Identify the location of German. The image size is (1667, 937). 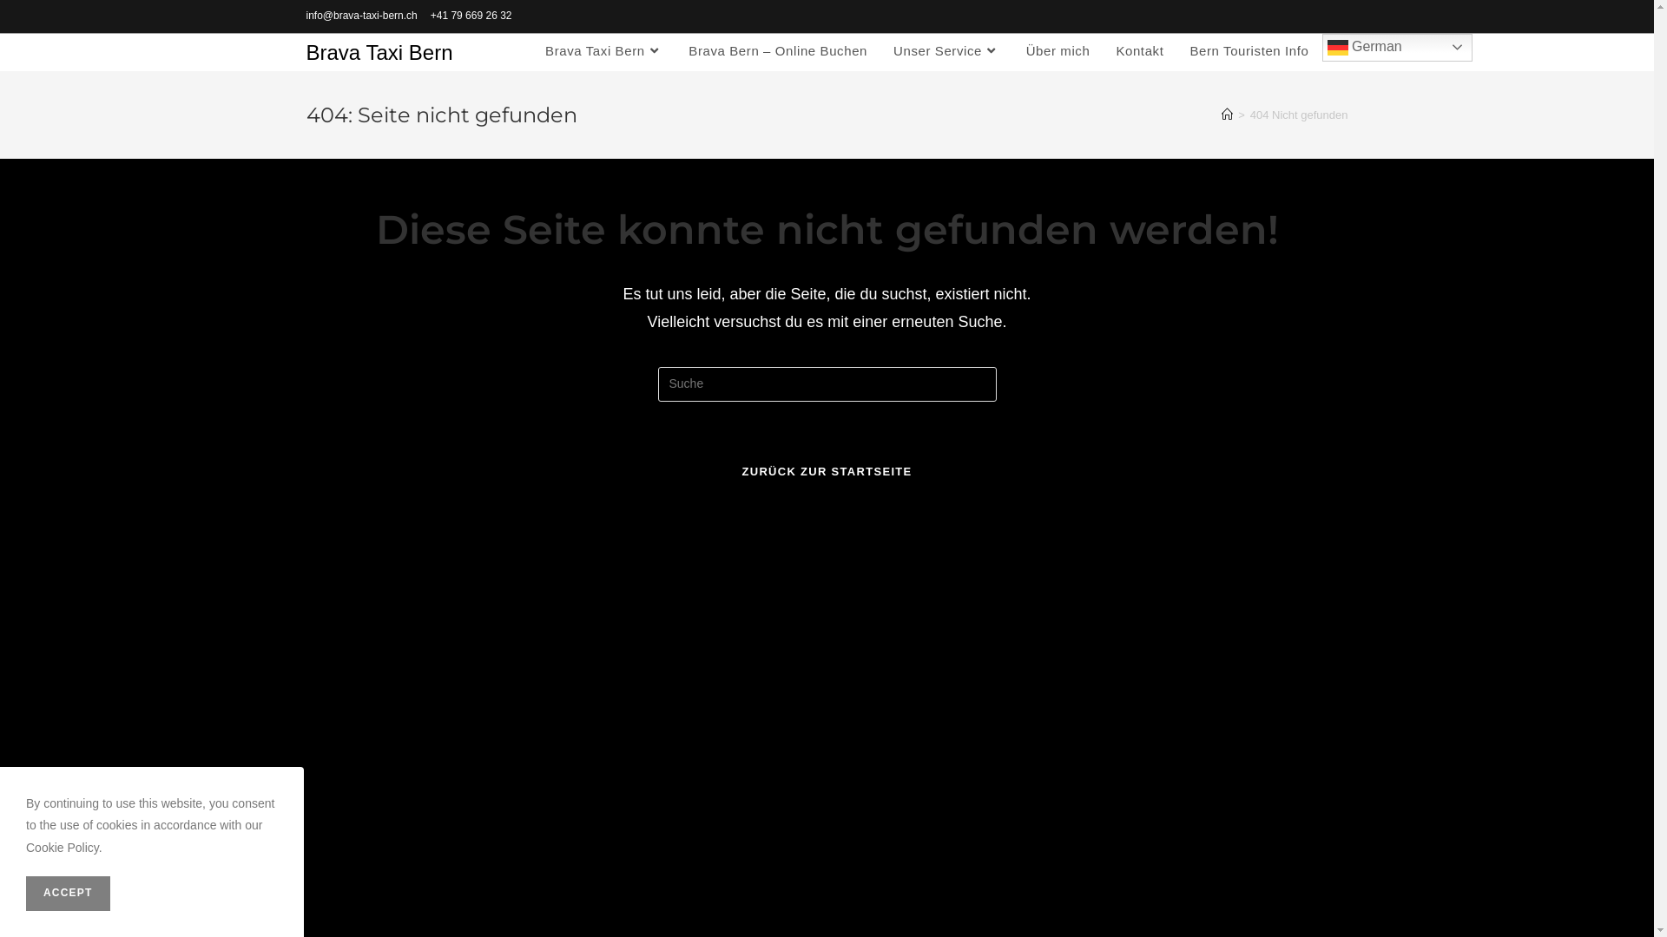
(1396, 47).